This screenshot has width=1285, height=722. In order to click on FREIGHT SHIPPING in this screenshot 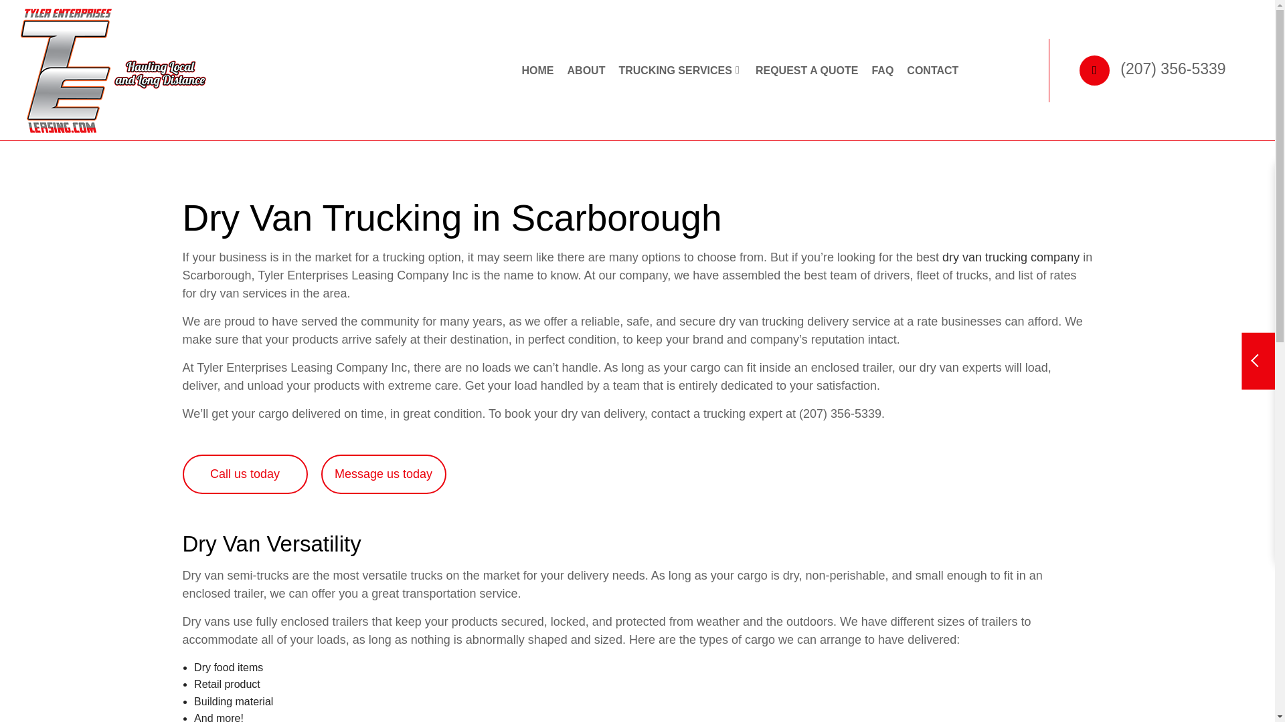, I will do `click(748, 158)`.